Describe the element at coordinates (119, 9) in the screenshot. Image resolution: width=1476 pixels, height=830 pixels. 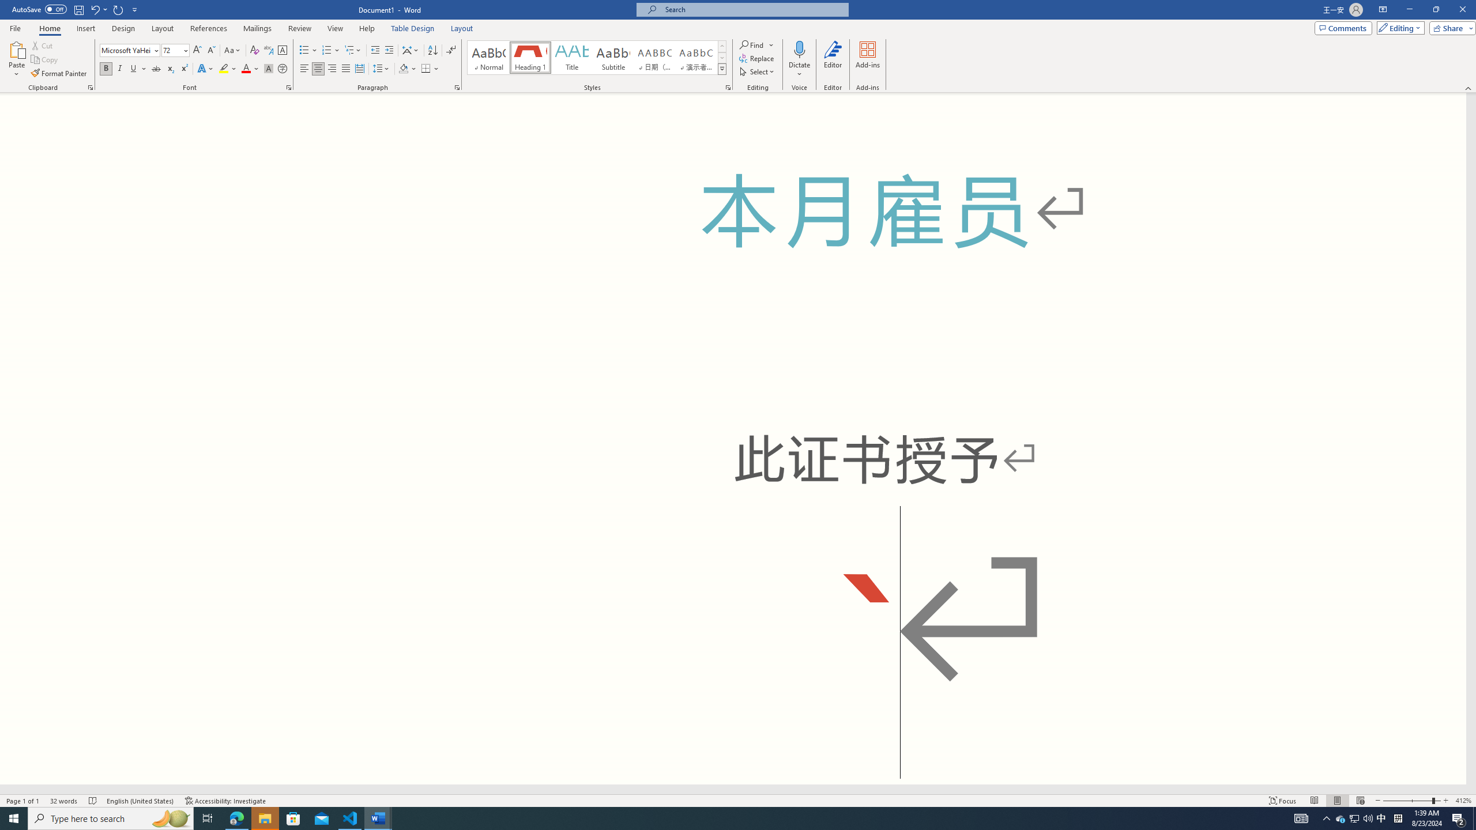
I see `Repeat Doc Close` at that location.